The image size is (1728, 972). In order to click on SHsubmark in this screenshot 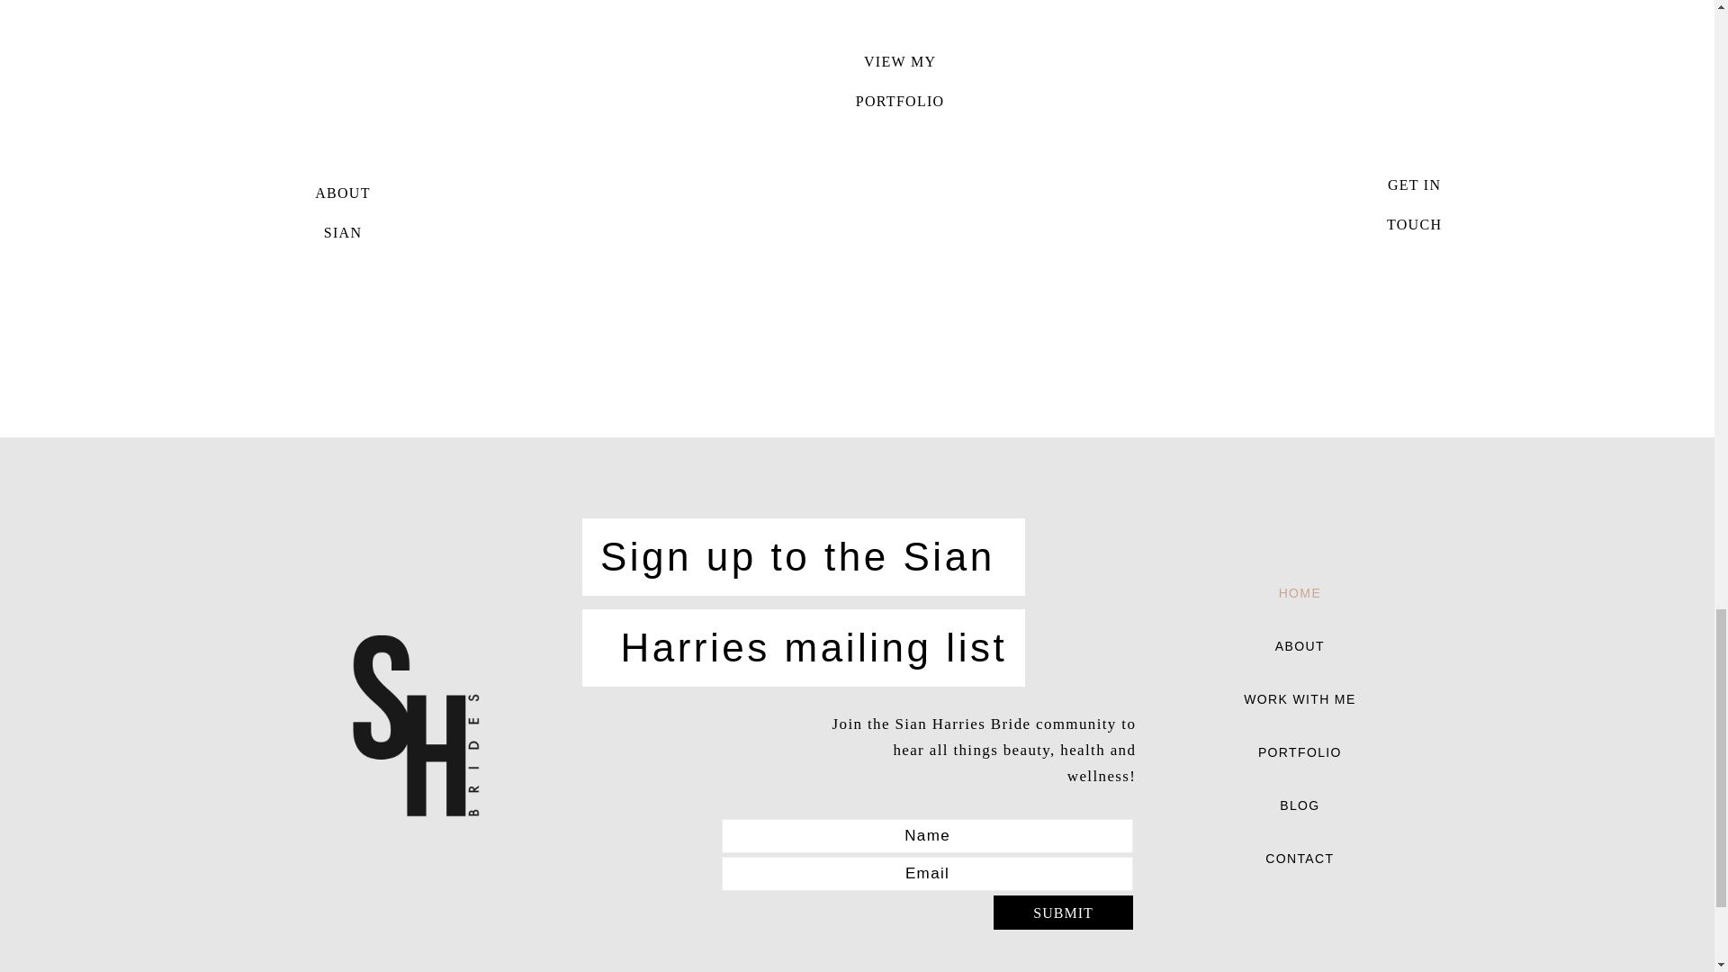, I will do `click(1300, 859)`.